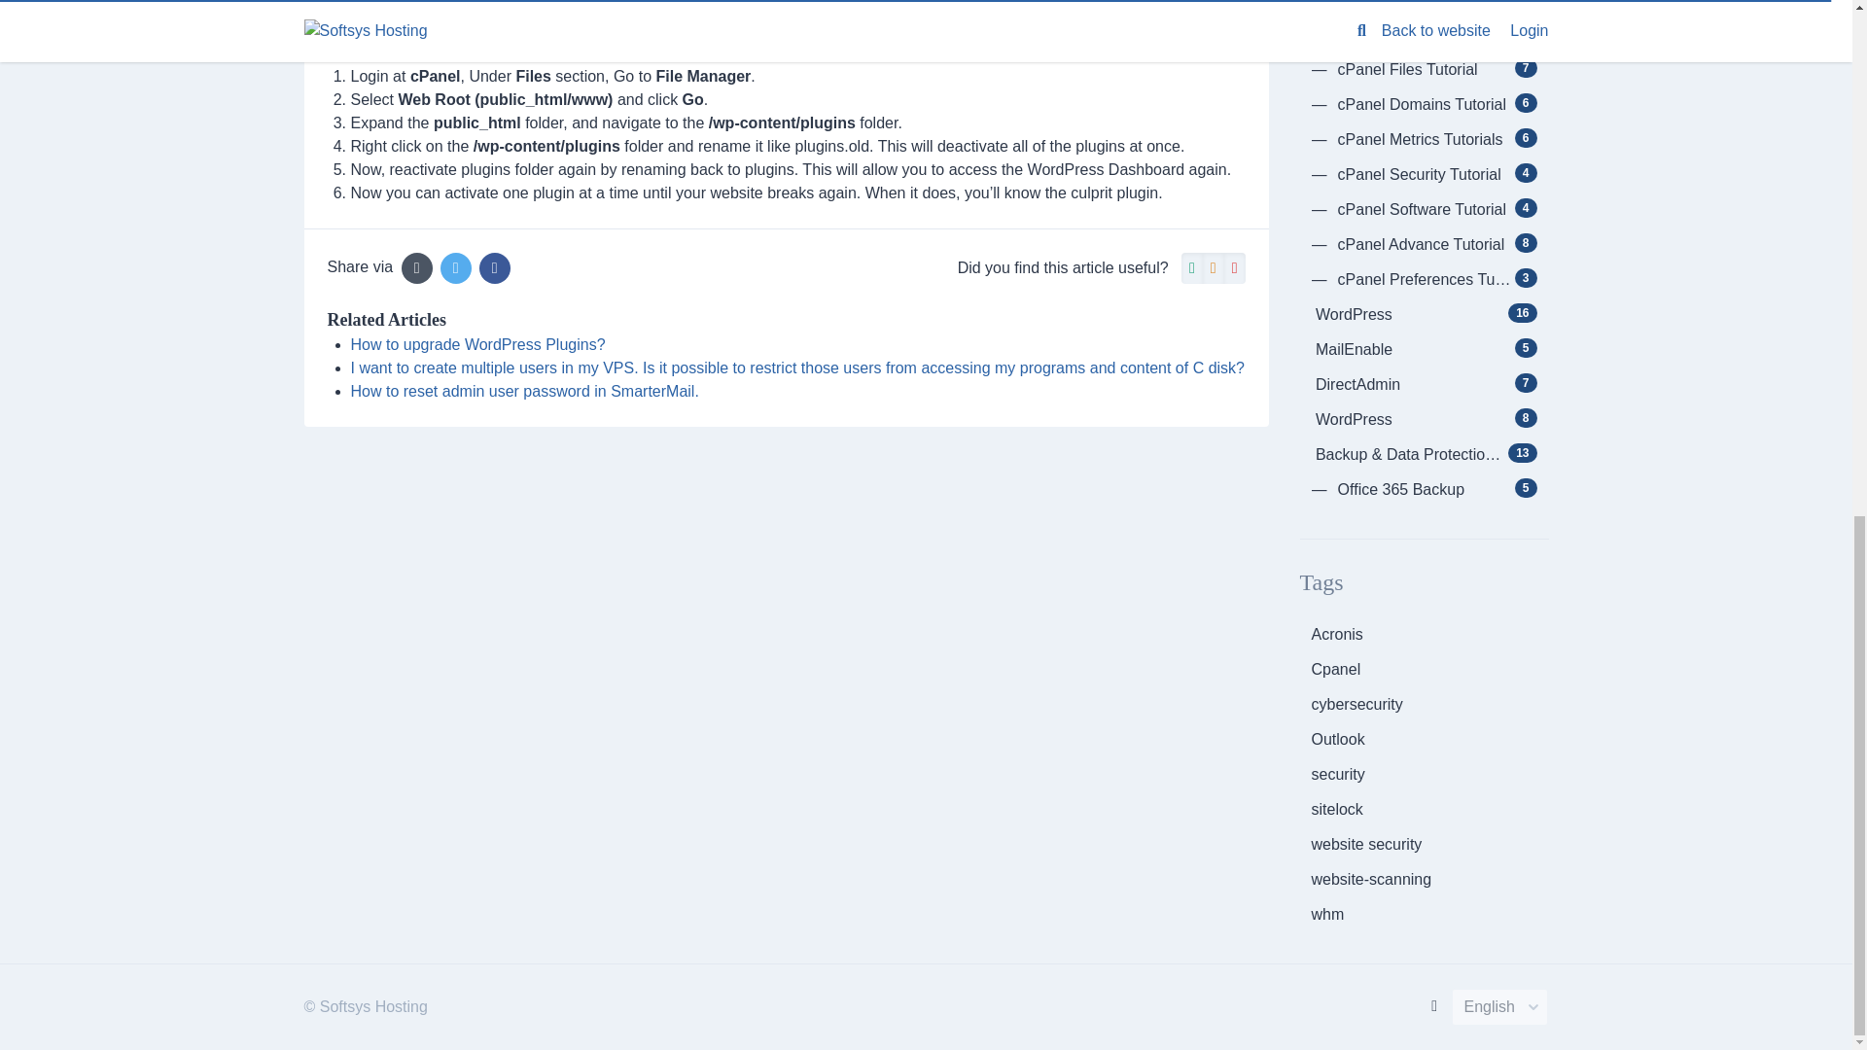 The width and height of the screenshot is (1867, 1050). What do you see at coordinates (477, 344) in the screenshot?
I see `How to upgrade WordPress Plugins?` at bounding box center [477, 344].